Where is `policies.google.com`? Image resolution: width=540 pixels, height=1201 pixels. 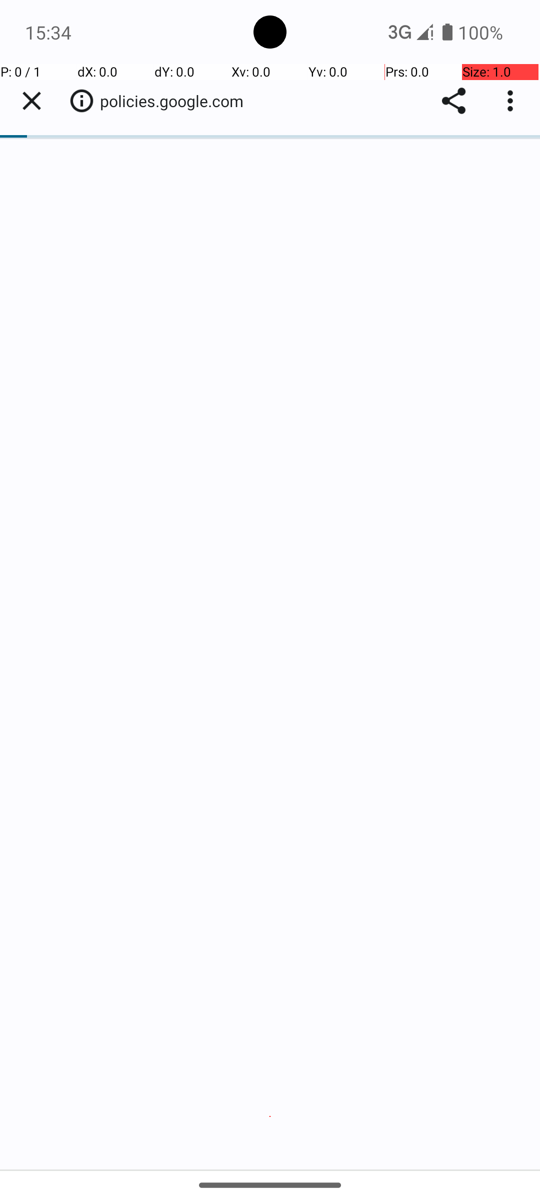
policies.google.com is located at coordinates (177, 101).